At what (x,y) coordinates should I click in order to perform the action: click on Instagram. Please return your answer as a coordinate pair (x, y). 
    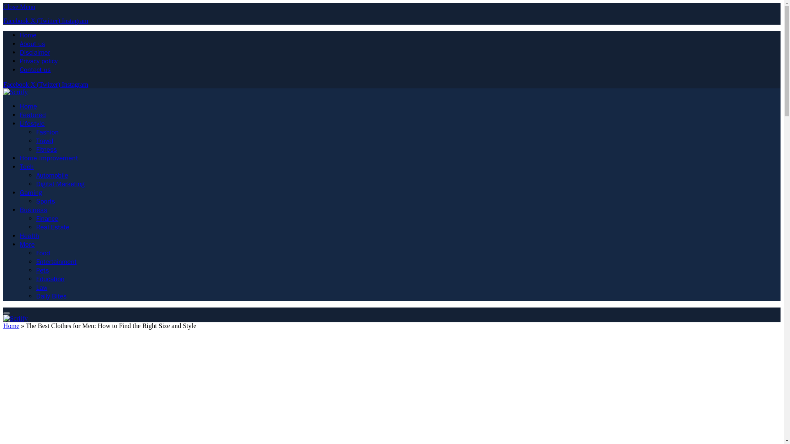
    Looking at the image, I should click on (74, 84).